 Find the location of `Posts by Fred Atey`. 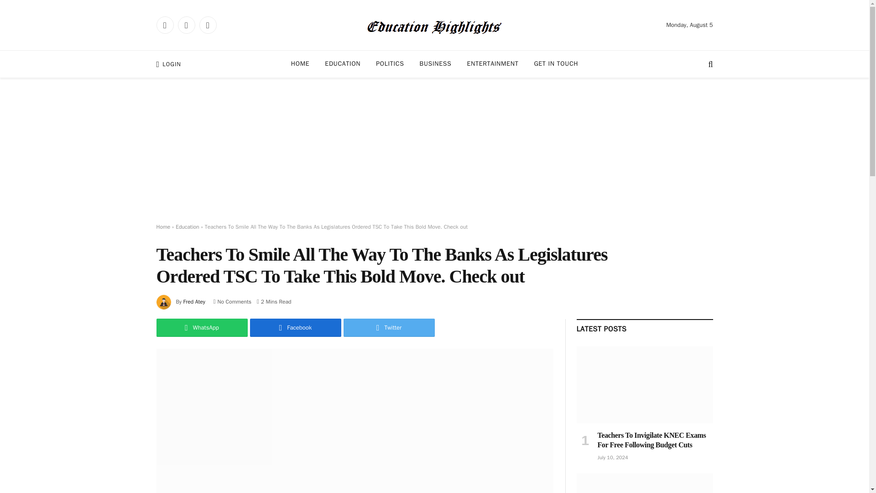

Posts by Fred Atey is located at coordinates (194, 301).